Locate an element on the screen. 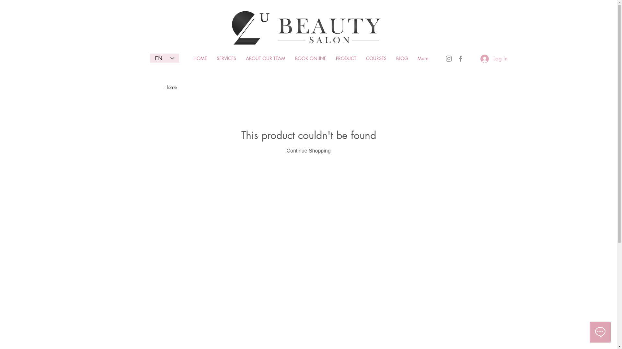 This screenshot has width=622, height=349. Continue Shopping is located at coordinates (308, 151).